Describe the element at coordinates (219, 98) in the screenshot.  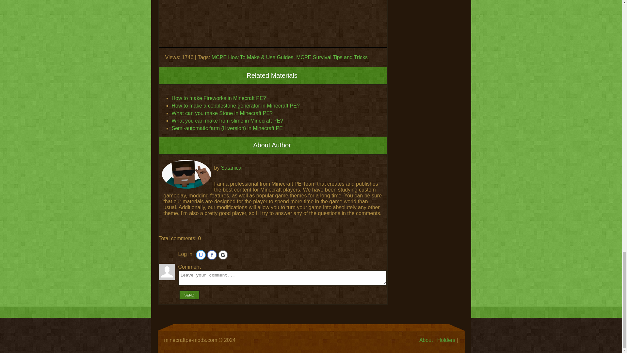
I see `How to make Fireworks in Minecraft PE?` at that location.